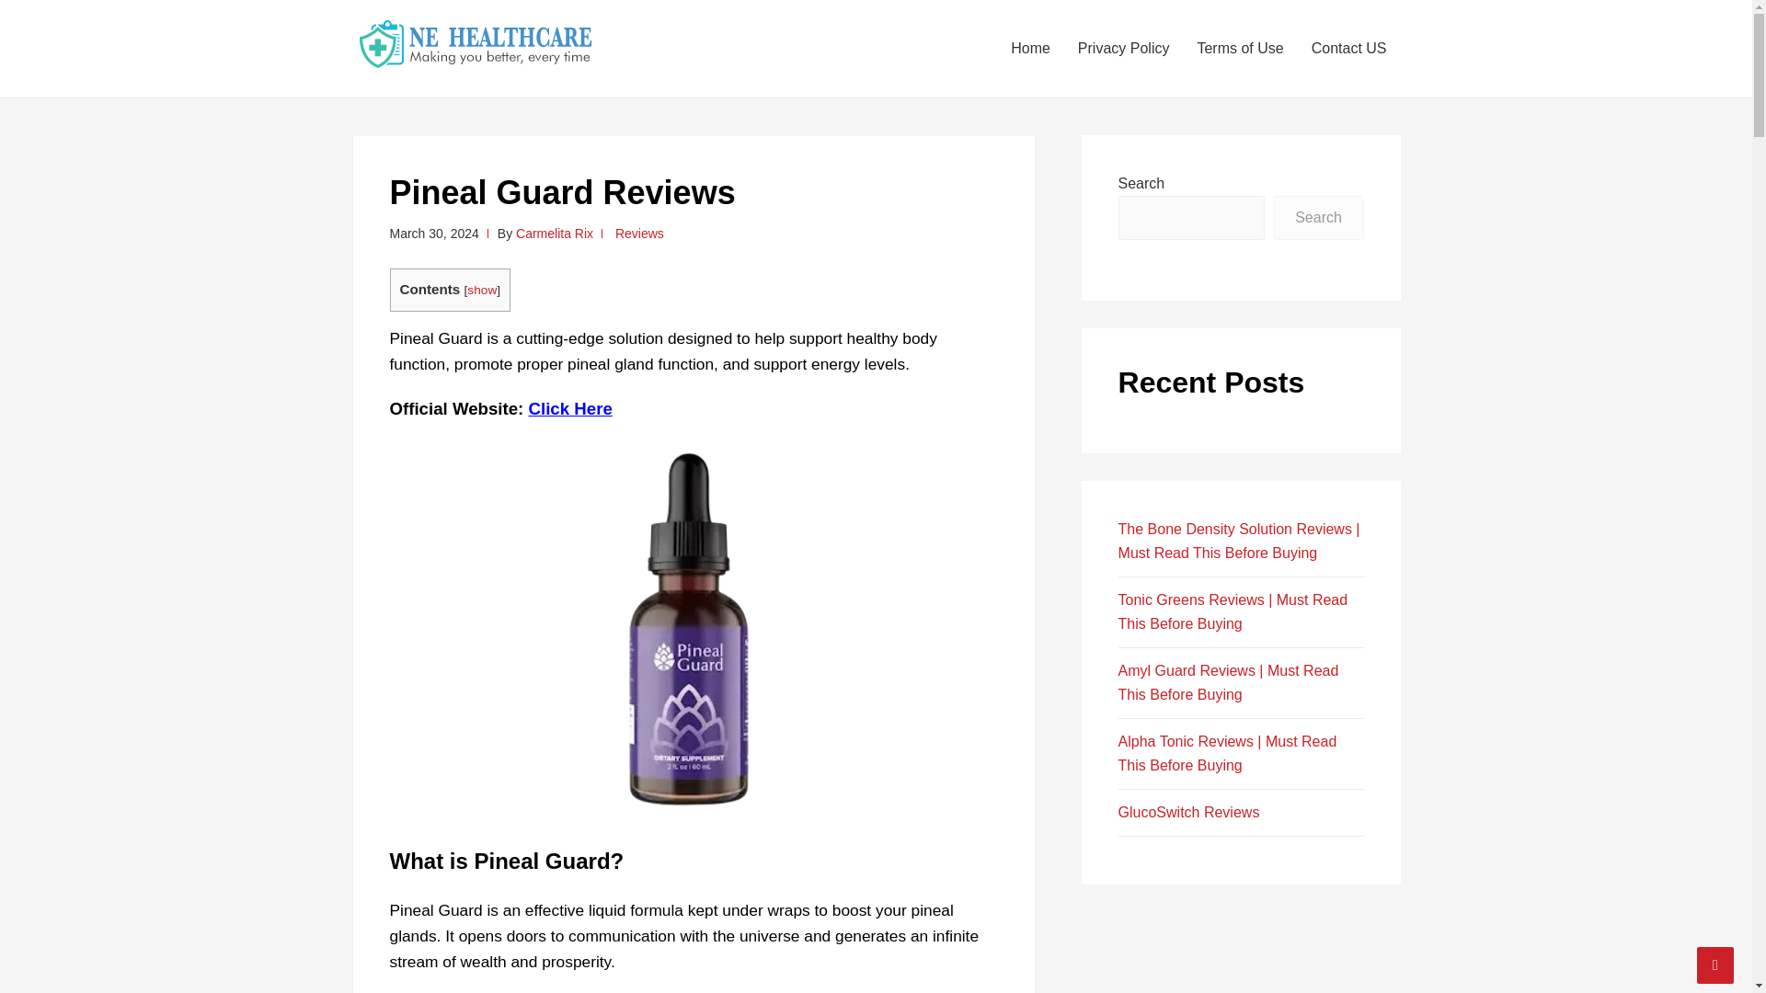  I want to click on View all posts by Carmelita Rix, so click(554, 234).